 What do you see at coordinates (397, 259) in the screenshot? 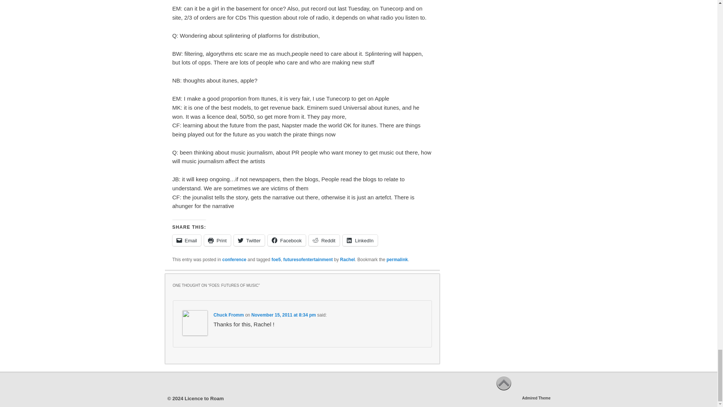
I see `Permalink to FOE5: Futures of Music` at bounding box center [397, 259].